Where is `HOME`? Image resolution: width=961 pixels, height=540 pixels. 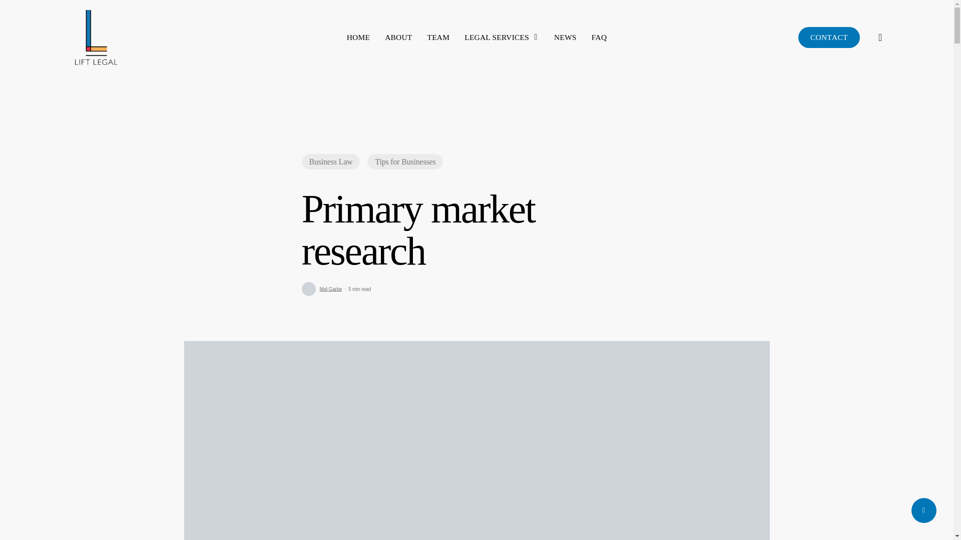 HOME is located at coordinates (358, 37).